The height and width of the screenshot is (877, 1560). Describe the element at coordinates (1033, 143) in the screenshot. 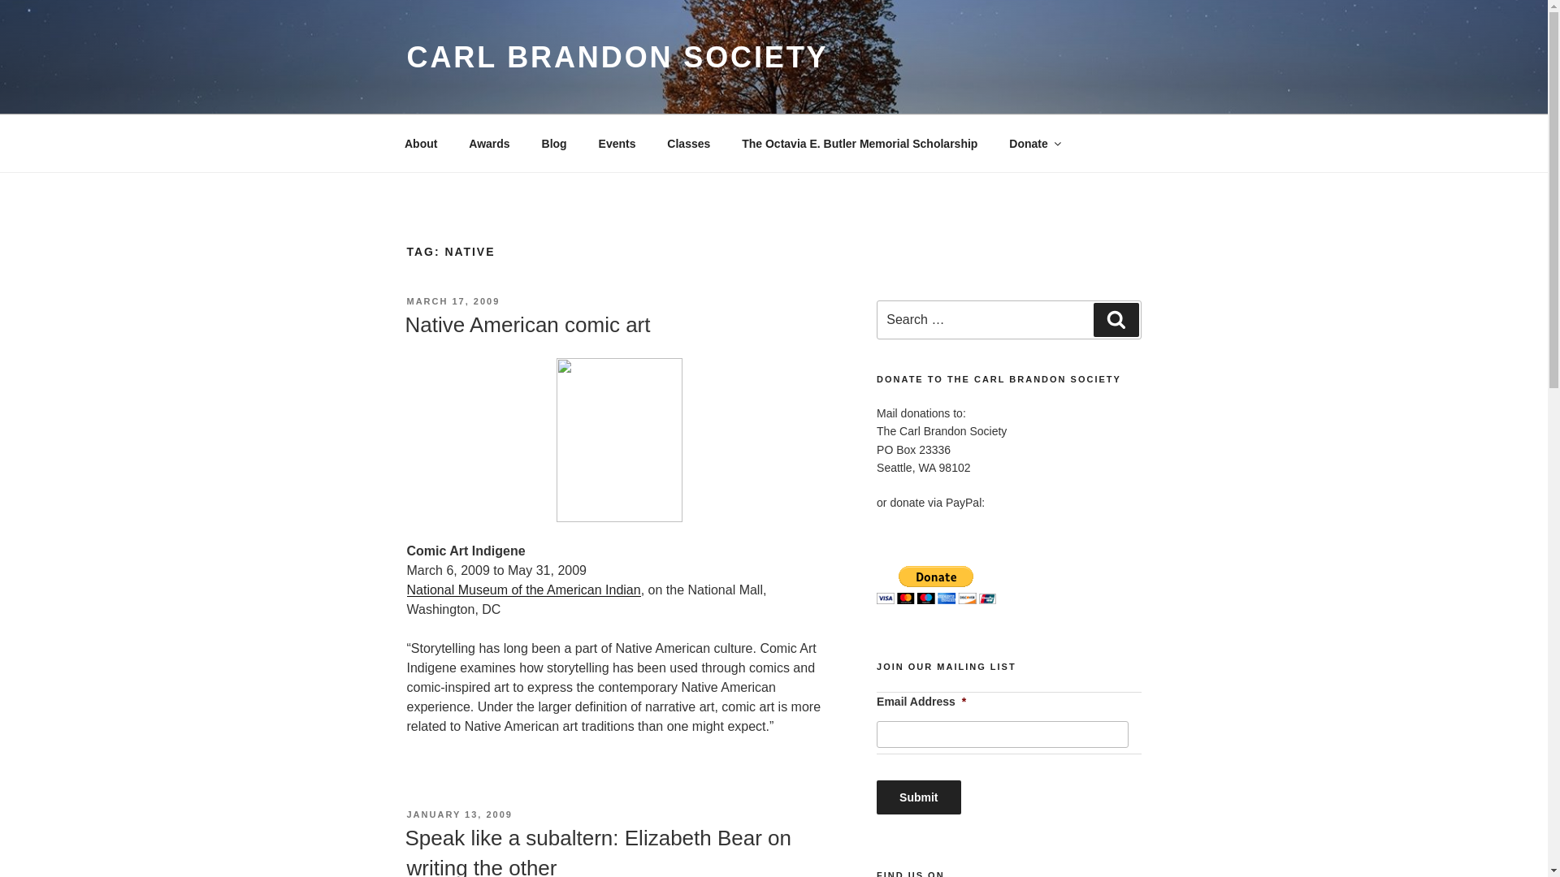

I see `Donate` at that location.